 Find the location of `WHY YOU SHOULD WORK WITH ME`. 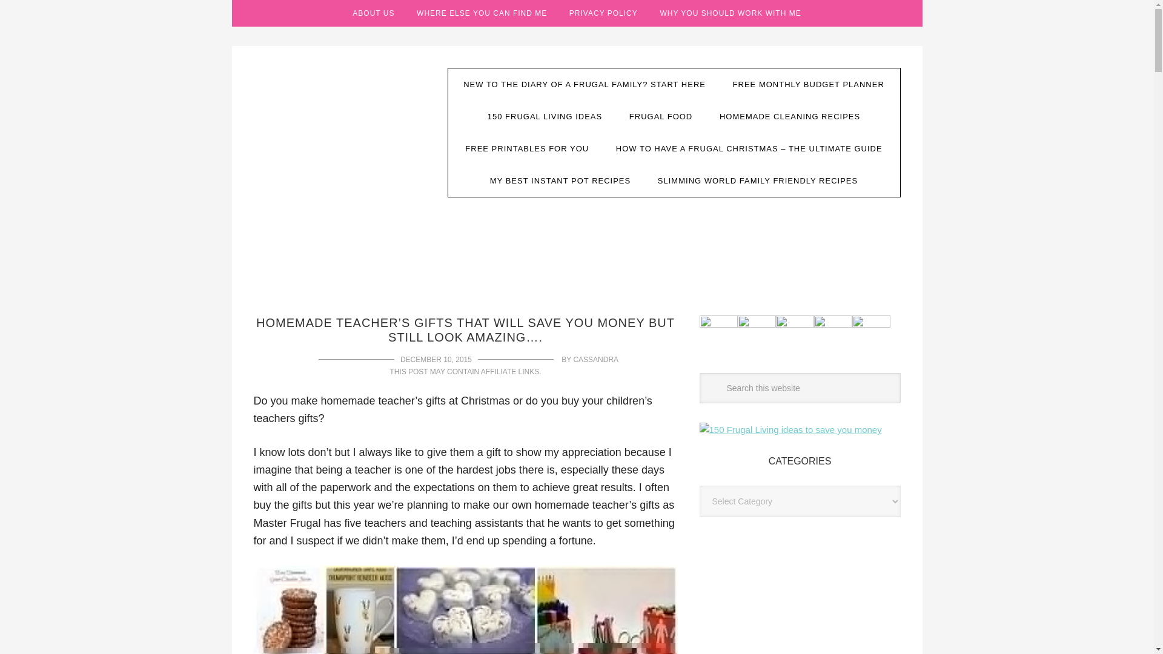

WHY YOU SHOULD WORK WITH ME is located at coordinates (731, 13).